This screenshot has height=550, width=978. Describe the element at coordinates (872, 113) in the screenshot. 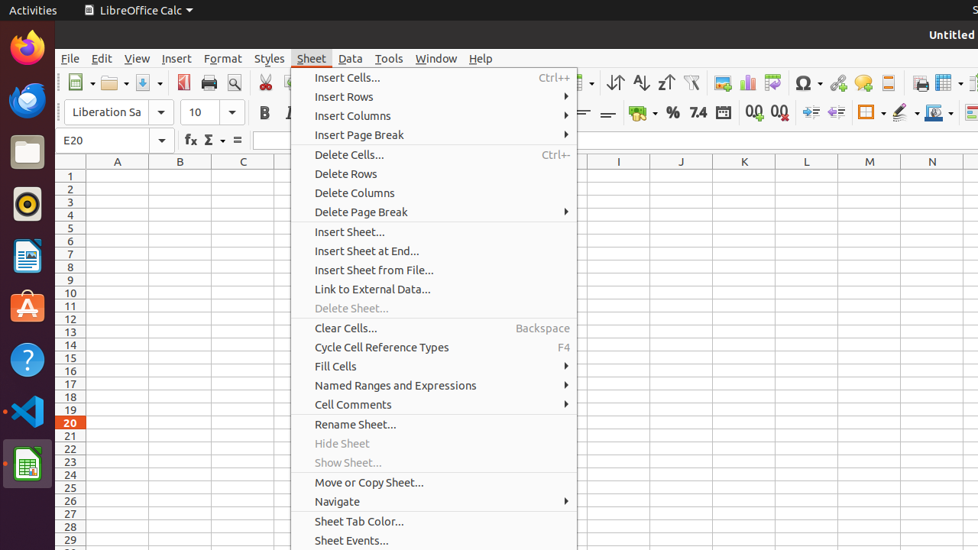

I see `Borders (Shift to overwrite)` at that location.